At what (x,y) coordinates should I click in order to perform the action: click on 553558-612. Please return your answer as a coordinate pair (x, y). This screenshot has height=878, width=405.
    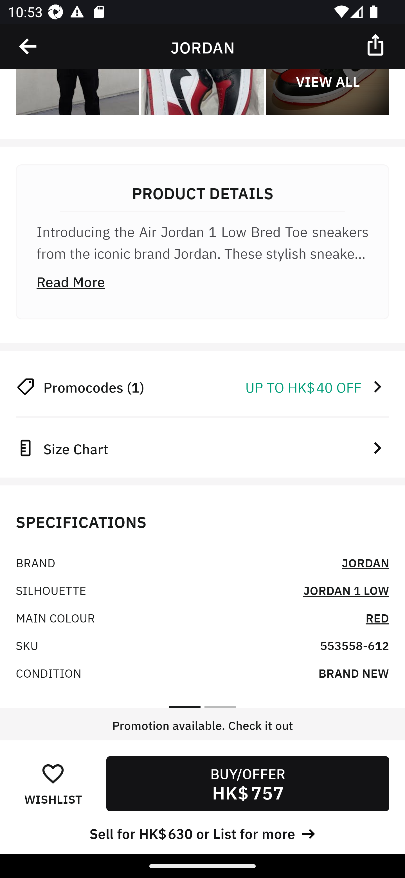
    Looking at the image, I should click on (354, 645).